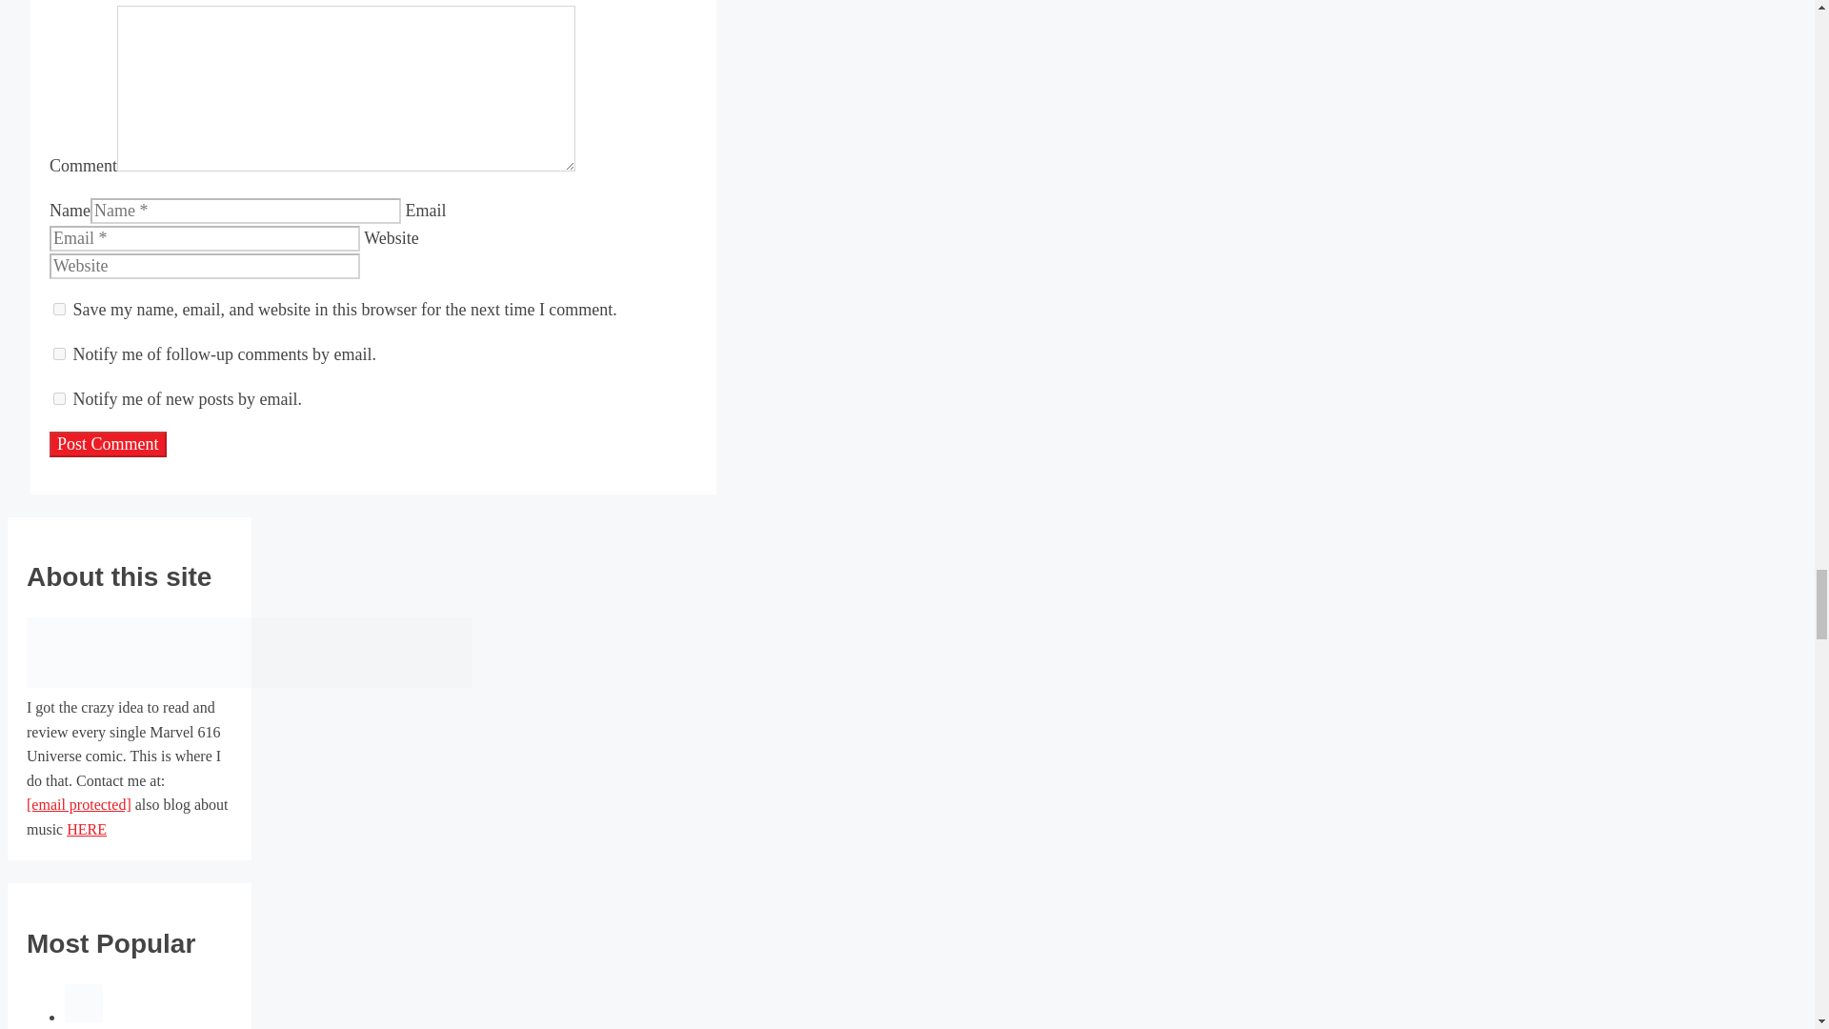 This screenshot has height=1029, width=1829. What do you see at coordinates (59, 309) in the screenshot?
I see `yes` at bounding box center [59, 309].